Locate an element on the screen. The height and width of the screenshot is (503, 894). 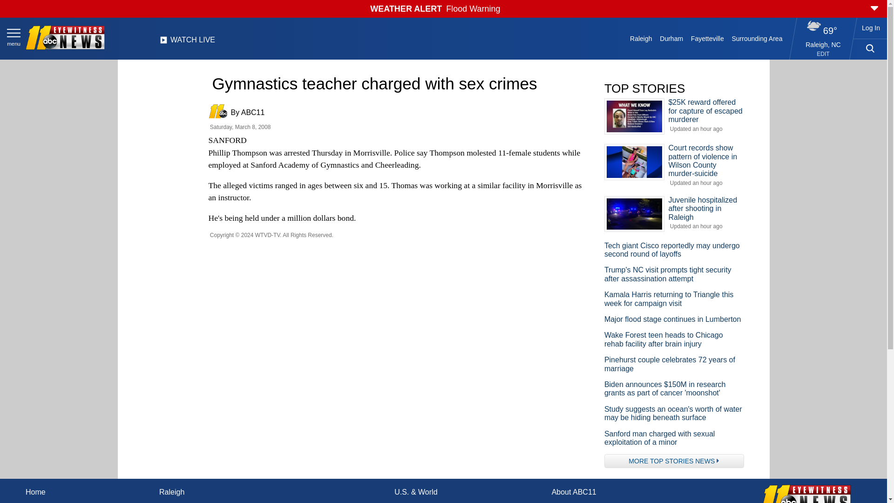
Raleigh is located at coordinates (641, 38).